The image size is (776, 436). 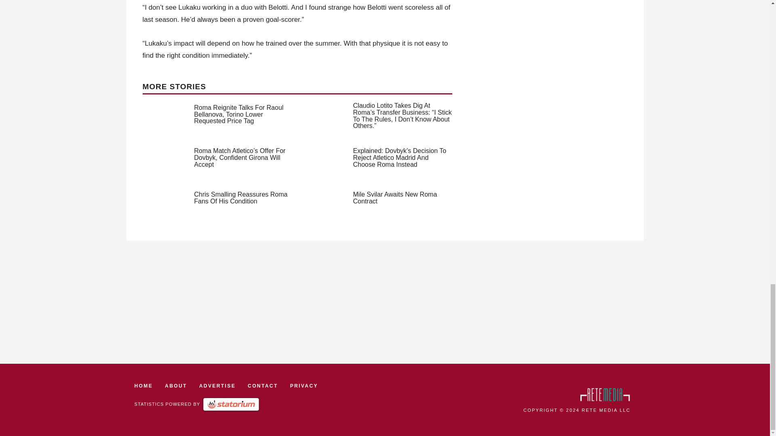 What do you see at coordinates (395, 198) in the screenshot?
I see `Mile Svilar Awaits New Roma Contract` at bounding box center [395, 198].